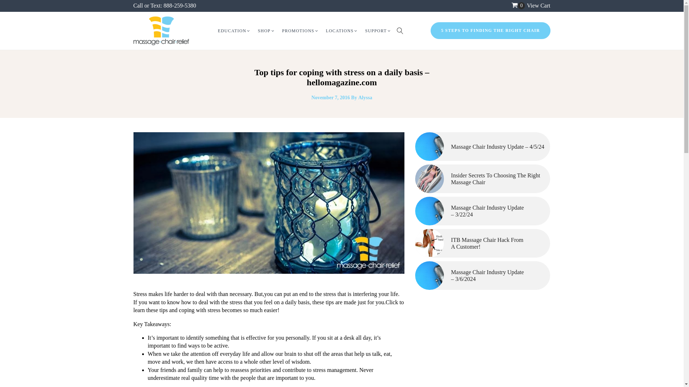  What do you see at coordinates (234, 31) in the screenshot?
I see `EDUCATION` at bounding box center [234, 31].